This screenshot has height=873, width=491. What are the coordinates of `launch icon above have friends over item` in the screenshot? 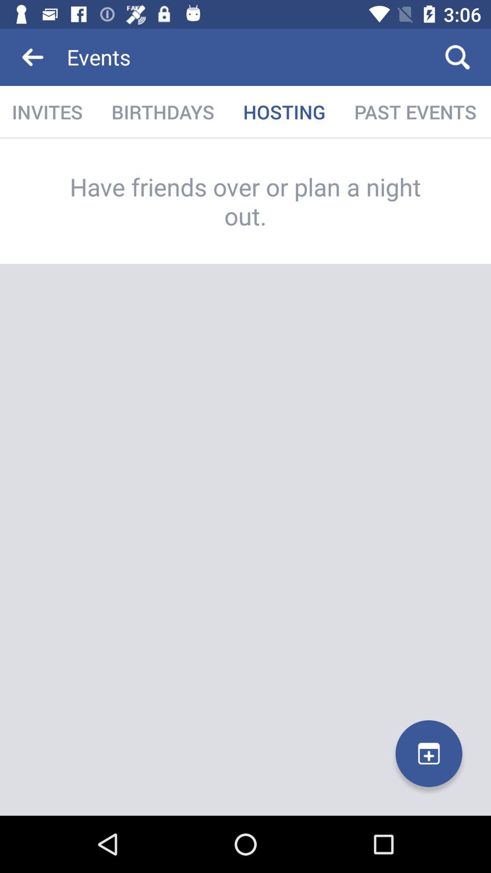 It's located at (416, 112).